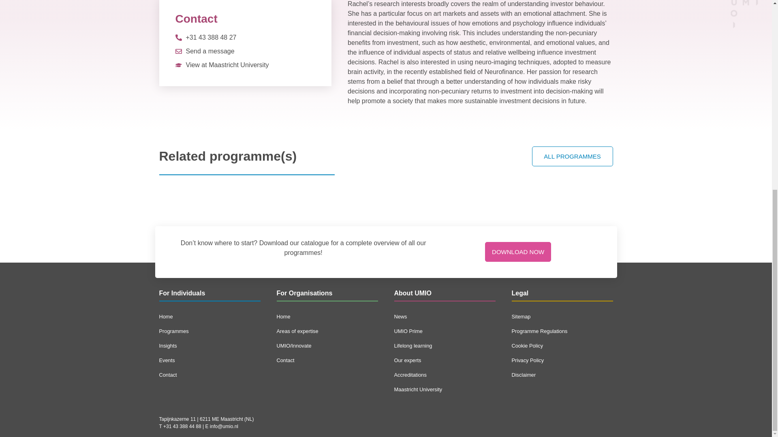 This screenshot has width=778, height=437. I want to click on Home, so click(327, 316).